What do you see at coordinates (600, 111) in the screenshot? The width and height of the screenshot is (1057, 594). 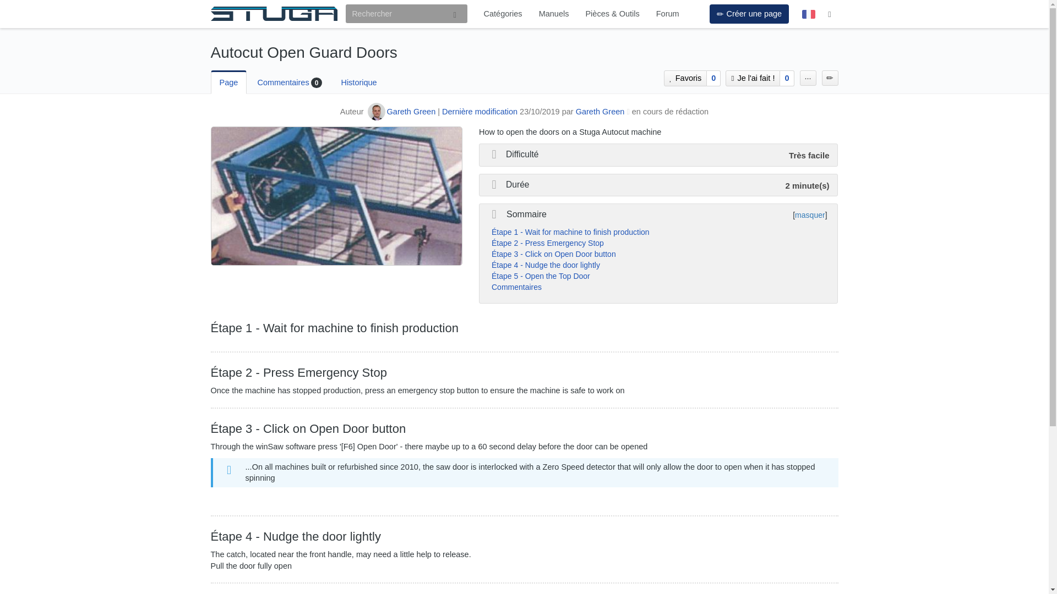 I see `Utilisateur:Gareth Green` at bounding box center [600, 111].